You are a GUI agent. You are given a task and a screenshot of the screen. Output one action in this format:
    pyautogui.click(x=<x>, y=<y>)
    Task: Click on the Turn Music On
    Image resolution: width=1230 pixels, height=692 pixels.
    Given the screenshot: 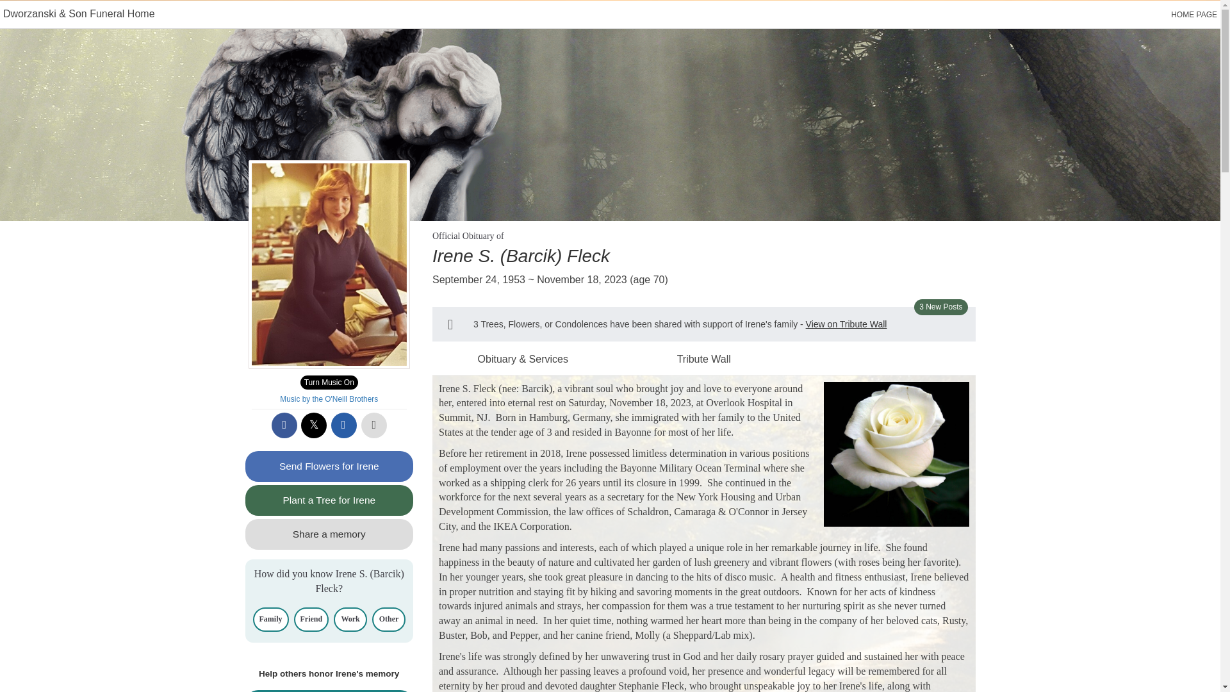 What is the action you would take?
    pyautogui.click(x=329, y=383)
    